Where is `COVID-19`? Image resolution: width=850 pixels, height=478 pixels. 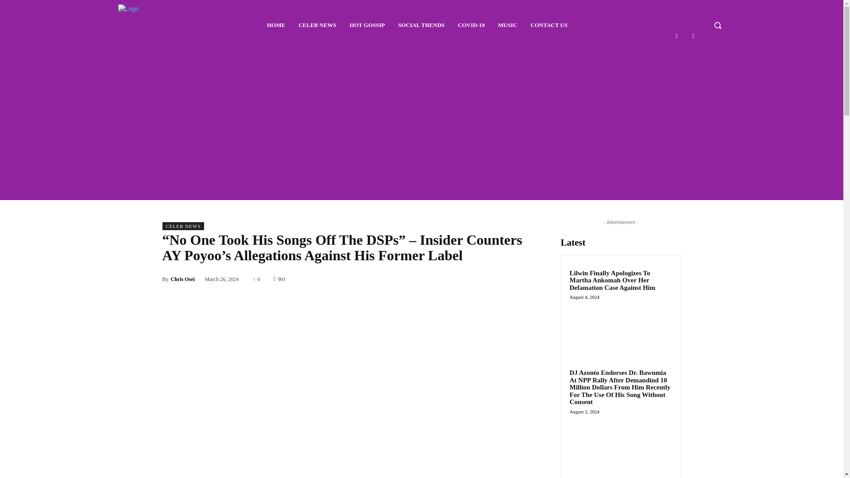
COVID-19 is located at coordinates (471, 25).